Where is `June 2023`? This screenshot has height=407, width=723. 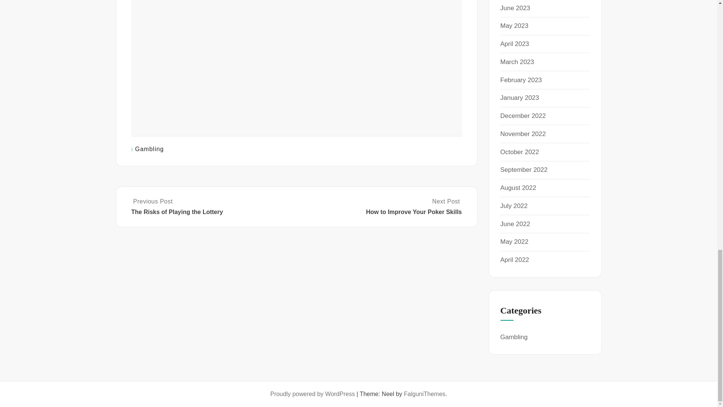 June 2023 is located at coordinates (515, 8).